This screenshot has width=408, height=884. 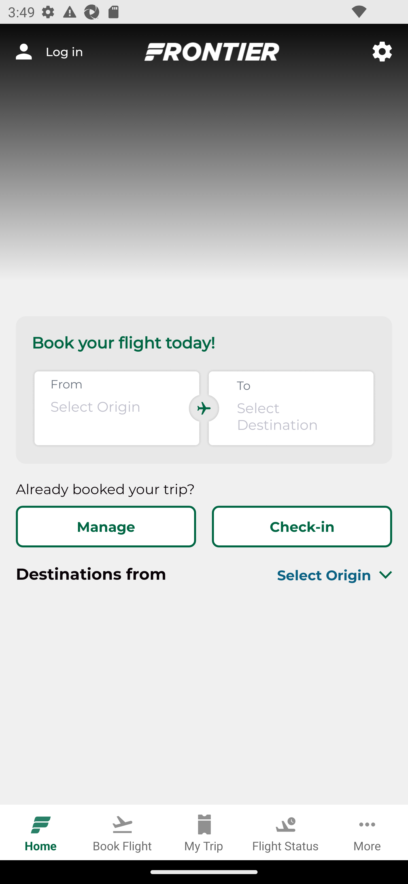 I want to click on Manage, so click(x=106, y=526).